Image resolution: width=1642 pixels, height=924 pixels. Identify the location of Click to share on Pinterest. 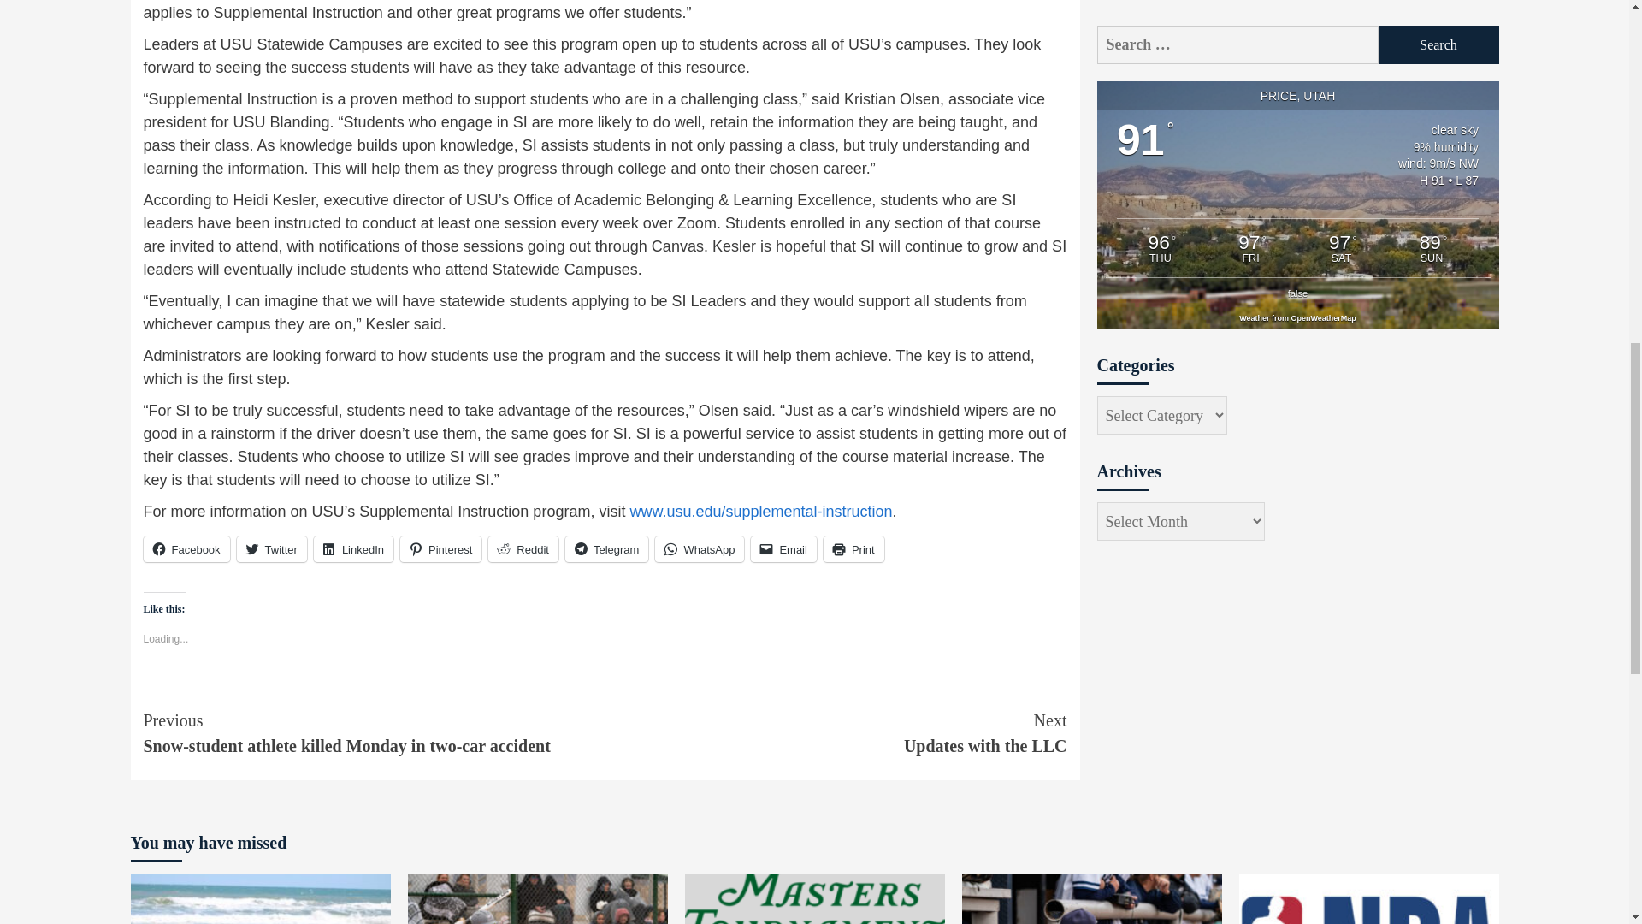
(440, 549).